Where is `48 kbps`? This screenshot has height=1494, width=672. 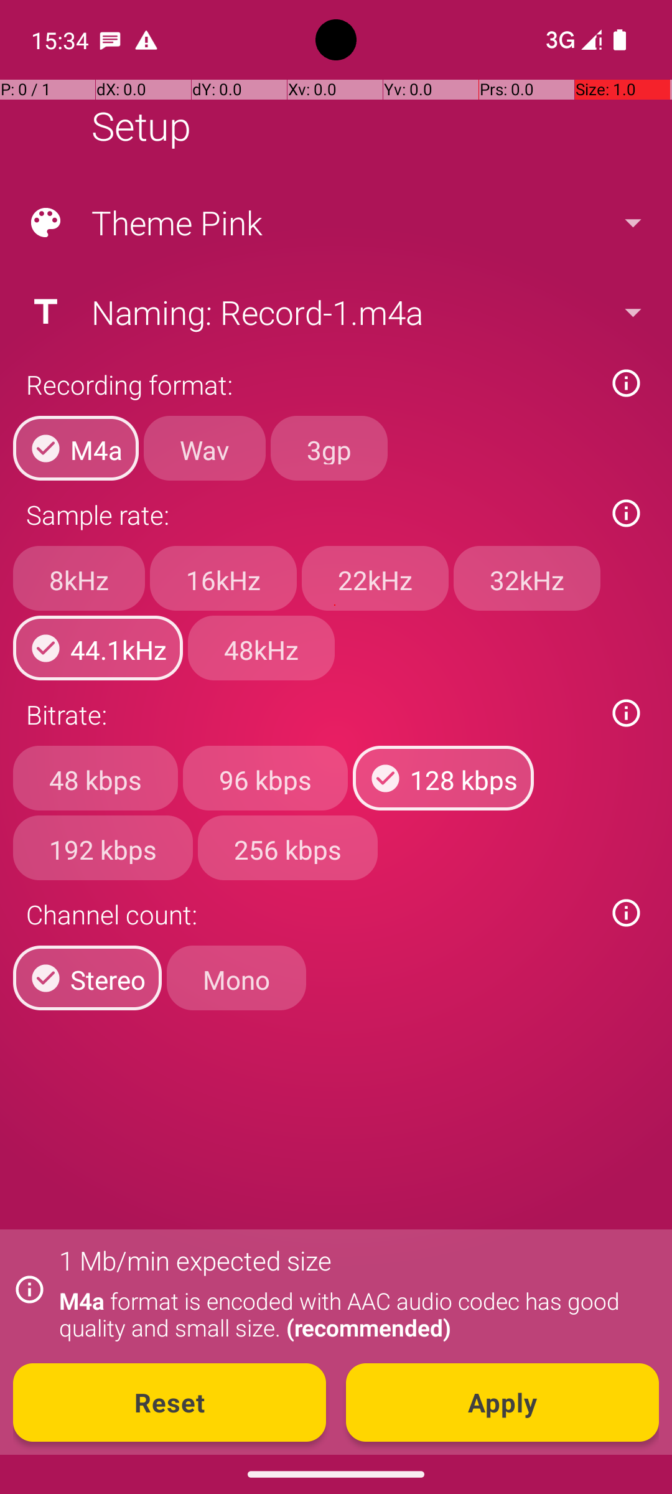 48 kbps is located at coordinates (96, 778).